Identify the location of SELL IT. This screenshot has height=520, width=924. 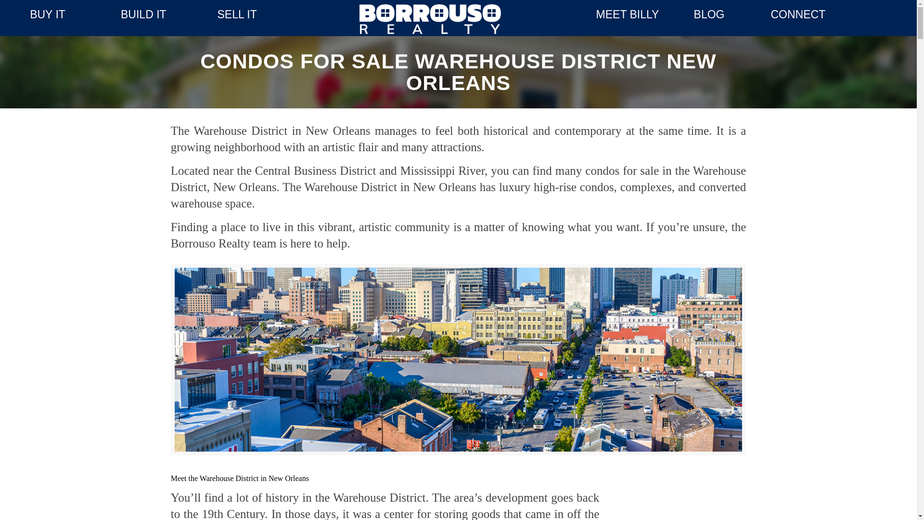
(237, 14).